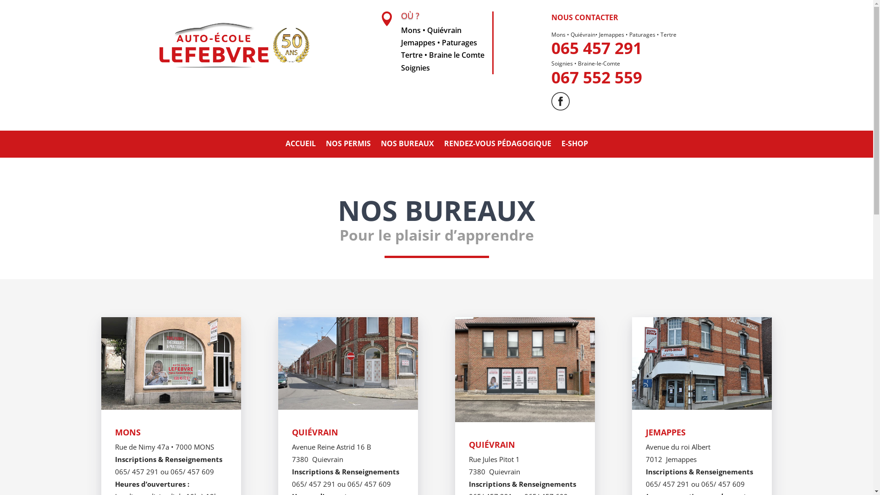 The image size is (880, 495). Describe the element at coordinates (597, 48) in the screenshot. I see `065 457 291` at that location.